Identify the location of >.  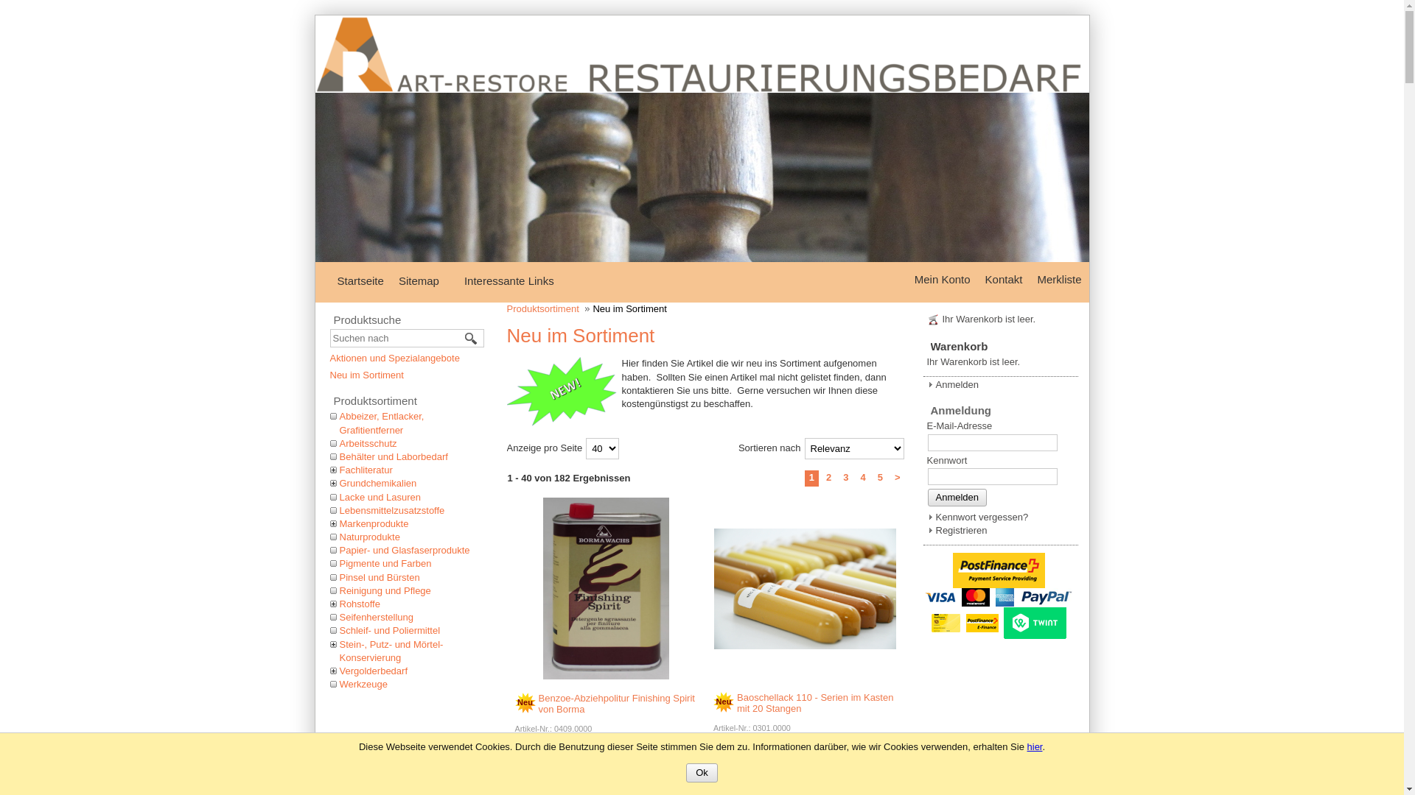
(898, 477).